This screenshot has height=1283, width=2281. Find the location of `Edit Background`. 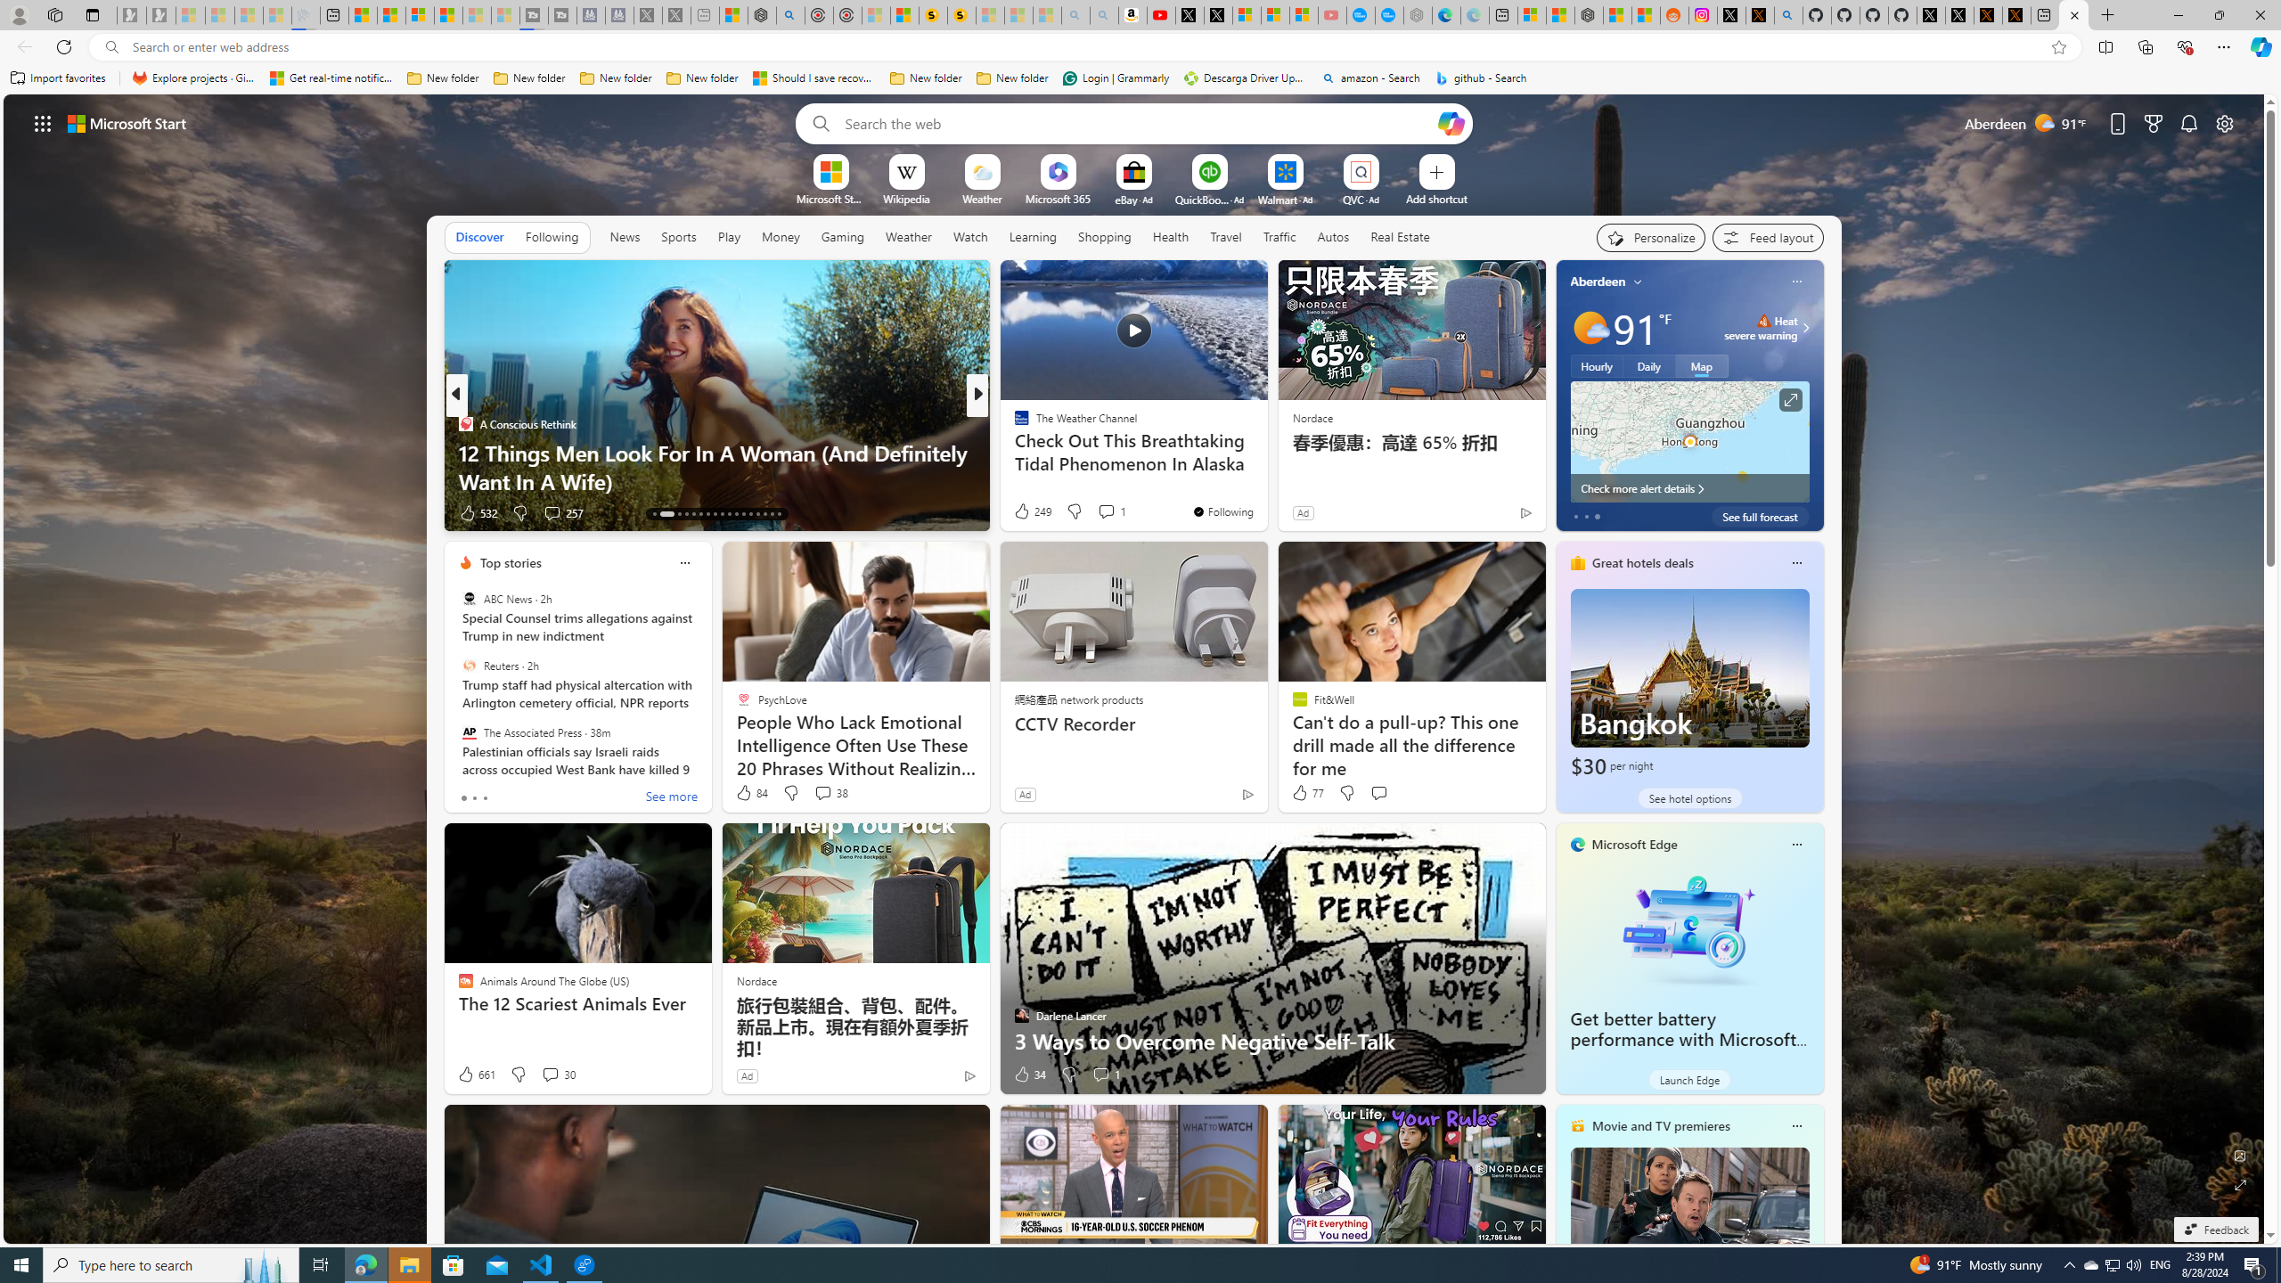

Edit Background is located at coordinates (2241, 1155).